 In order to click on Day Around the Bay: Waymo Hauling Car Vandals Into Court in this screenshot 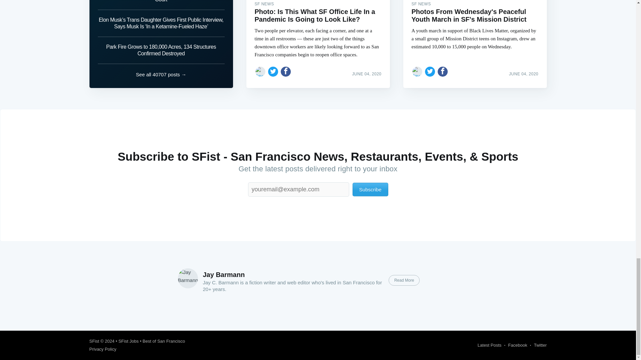, I will do `click(161, 5)`.